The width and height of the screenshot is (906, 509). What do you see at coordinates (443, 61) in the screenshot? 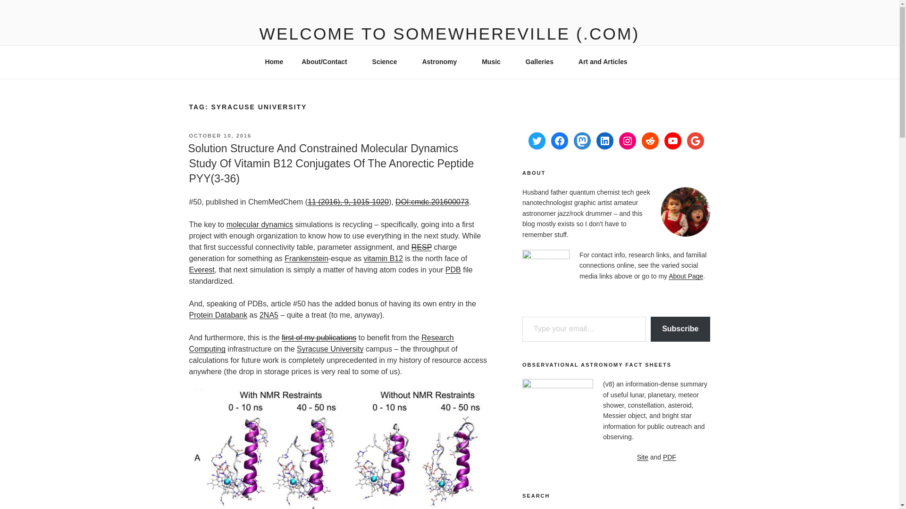
I see `Astronomy` at bounding box center [443, 61].